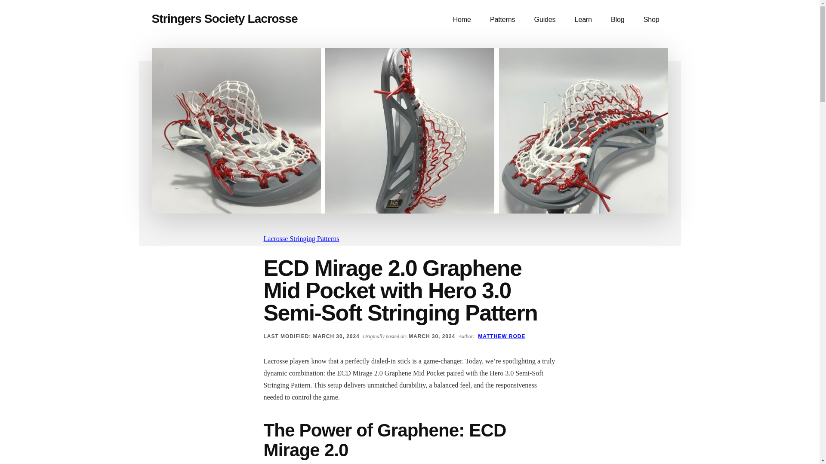 This screenshot has height=464, width=826. I want to click on Guides, so click(545, 20).